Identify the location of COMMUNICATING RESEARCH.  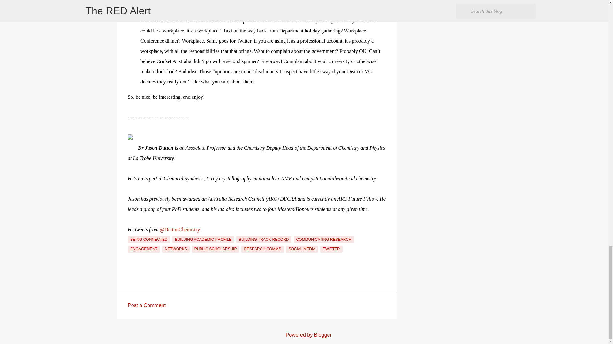
(324, 239).